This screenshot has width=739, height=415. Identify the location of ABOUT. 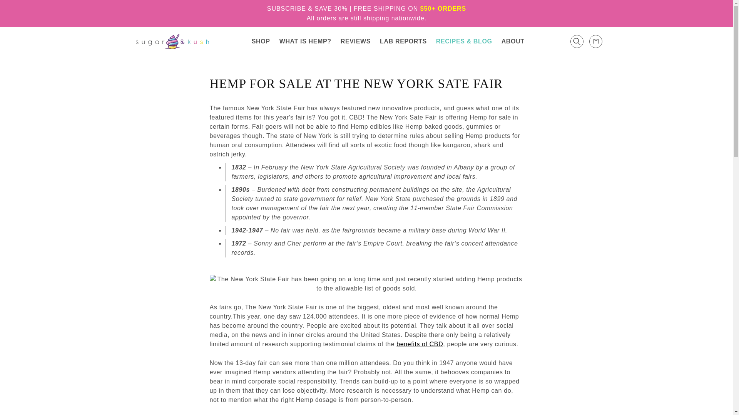
(513, 41).